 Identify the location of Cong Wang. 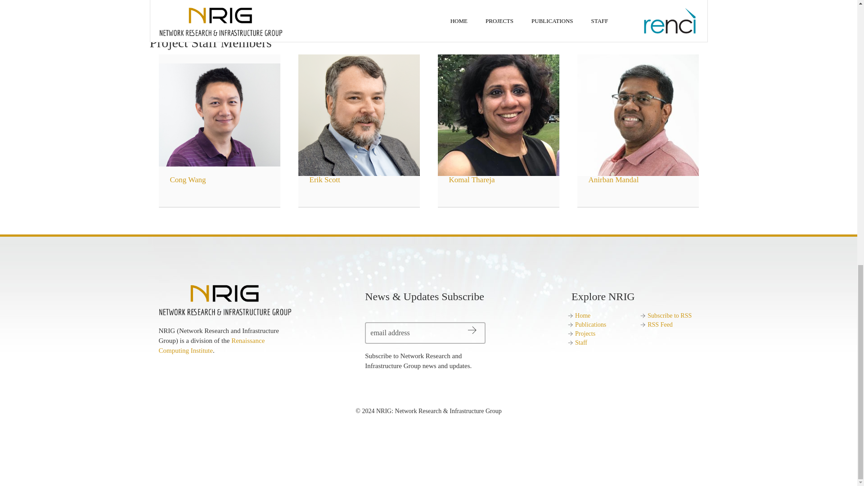
(219, 121).